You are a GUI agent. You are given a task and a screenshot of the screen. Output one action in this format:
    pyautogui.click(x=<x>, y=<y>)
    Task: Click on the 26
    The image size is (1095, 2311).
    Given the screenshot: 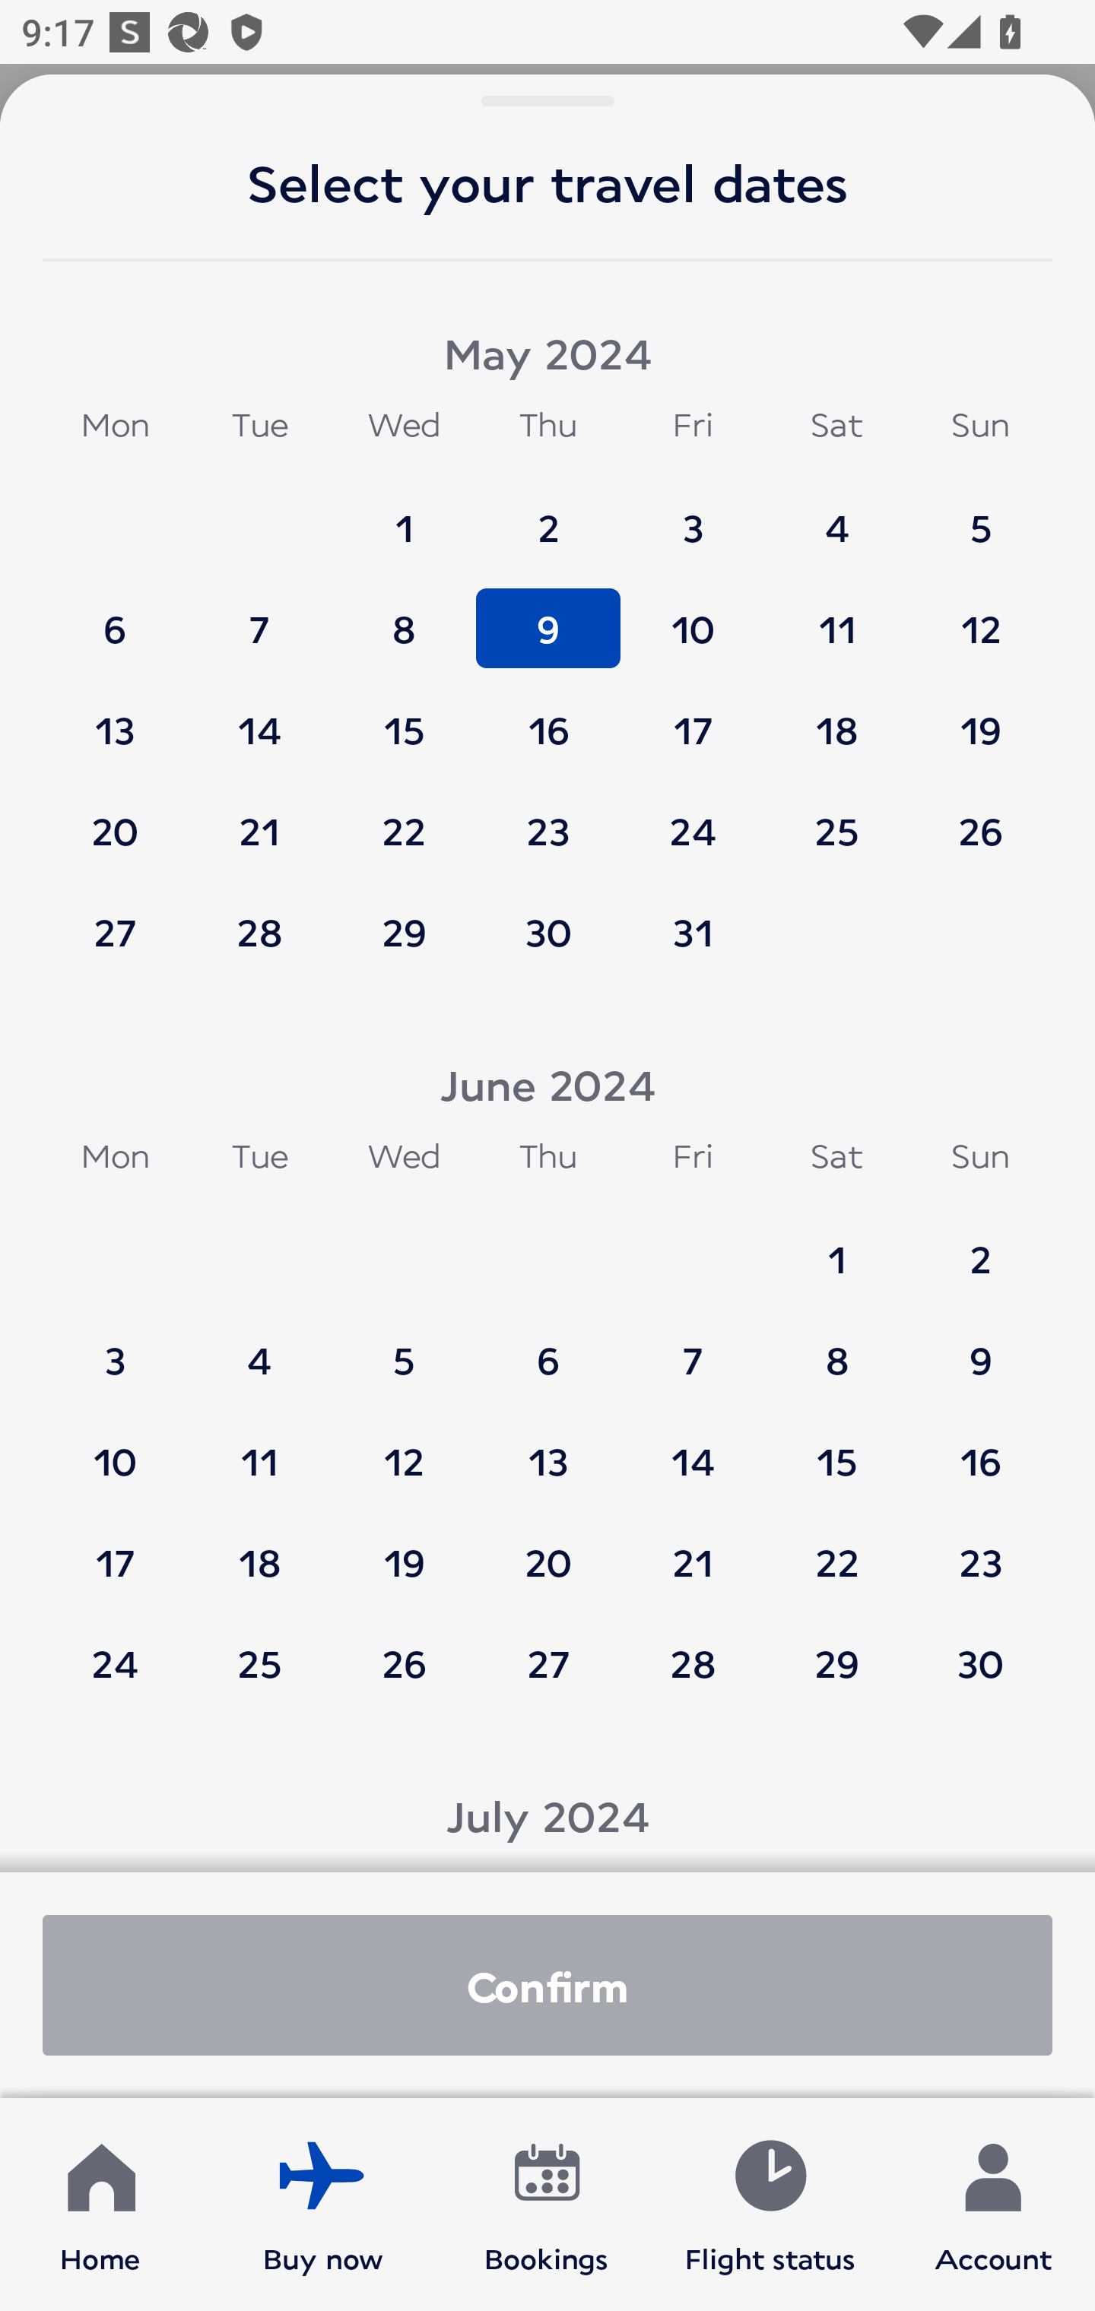 What is the action you would take?
    pyautogui.click(x=404, y=1662)
    